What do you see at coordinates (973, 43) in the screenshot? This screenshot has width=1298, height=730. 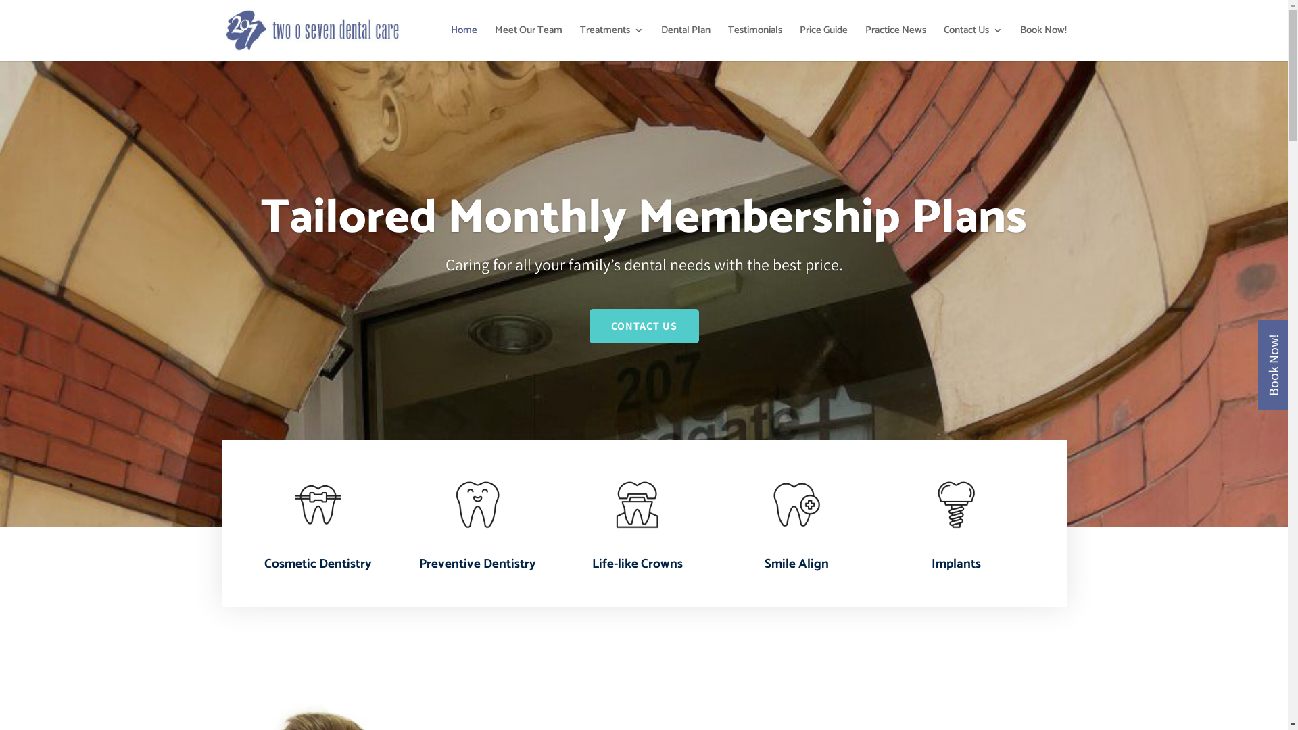 I see `Contact Us` at bounding box center [973, 43].